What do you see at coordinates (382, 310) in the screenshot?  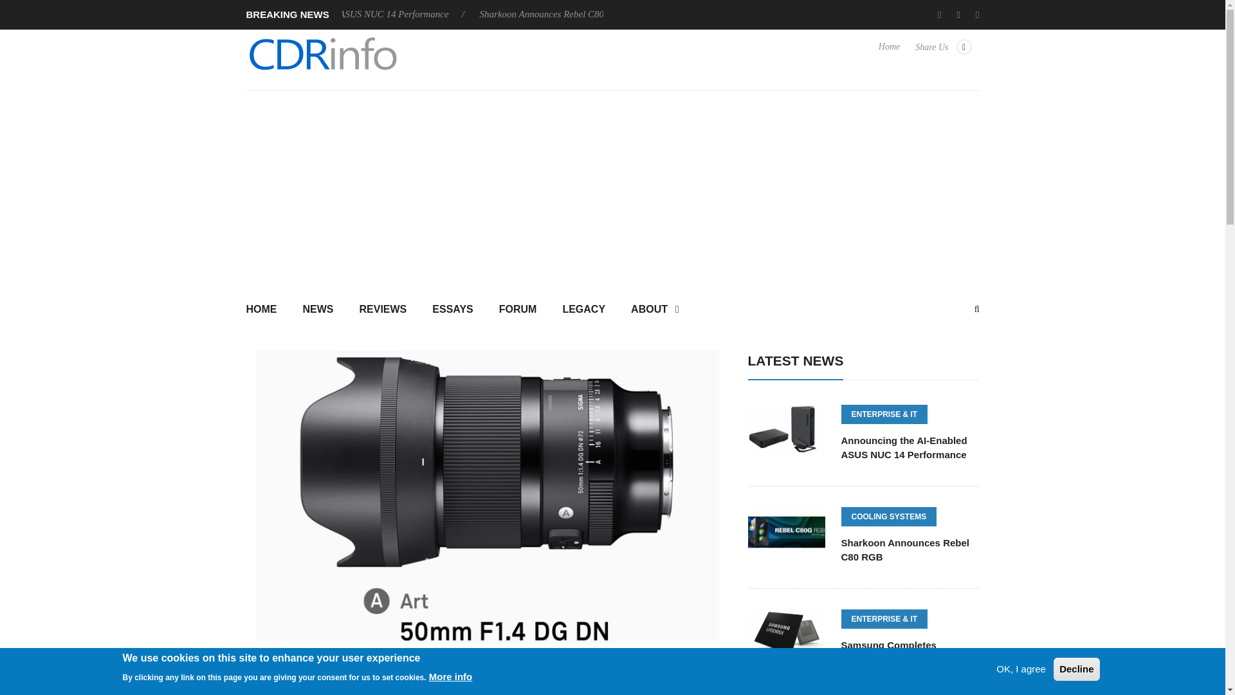 I see `REVIEWS` at bounding box center [382, 310].